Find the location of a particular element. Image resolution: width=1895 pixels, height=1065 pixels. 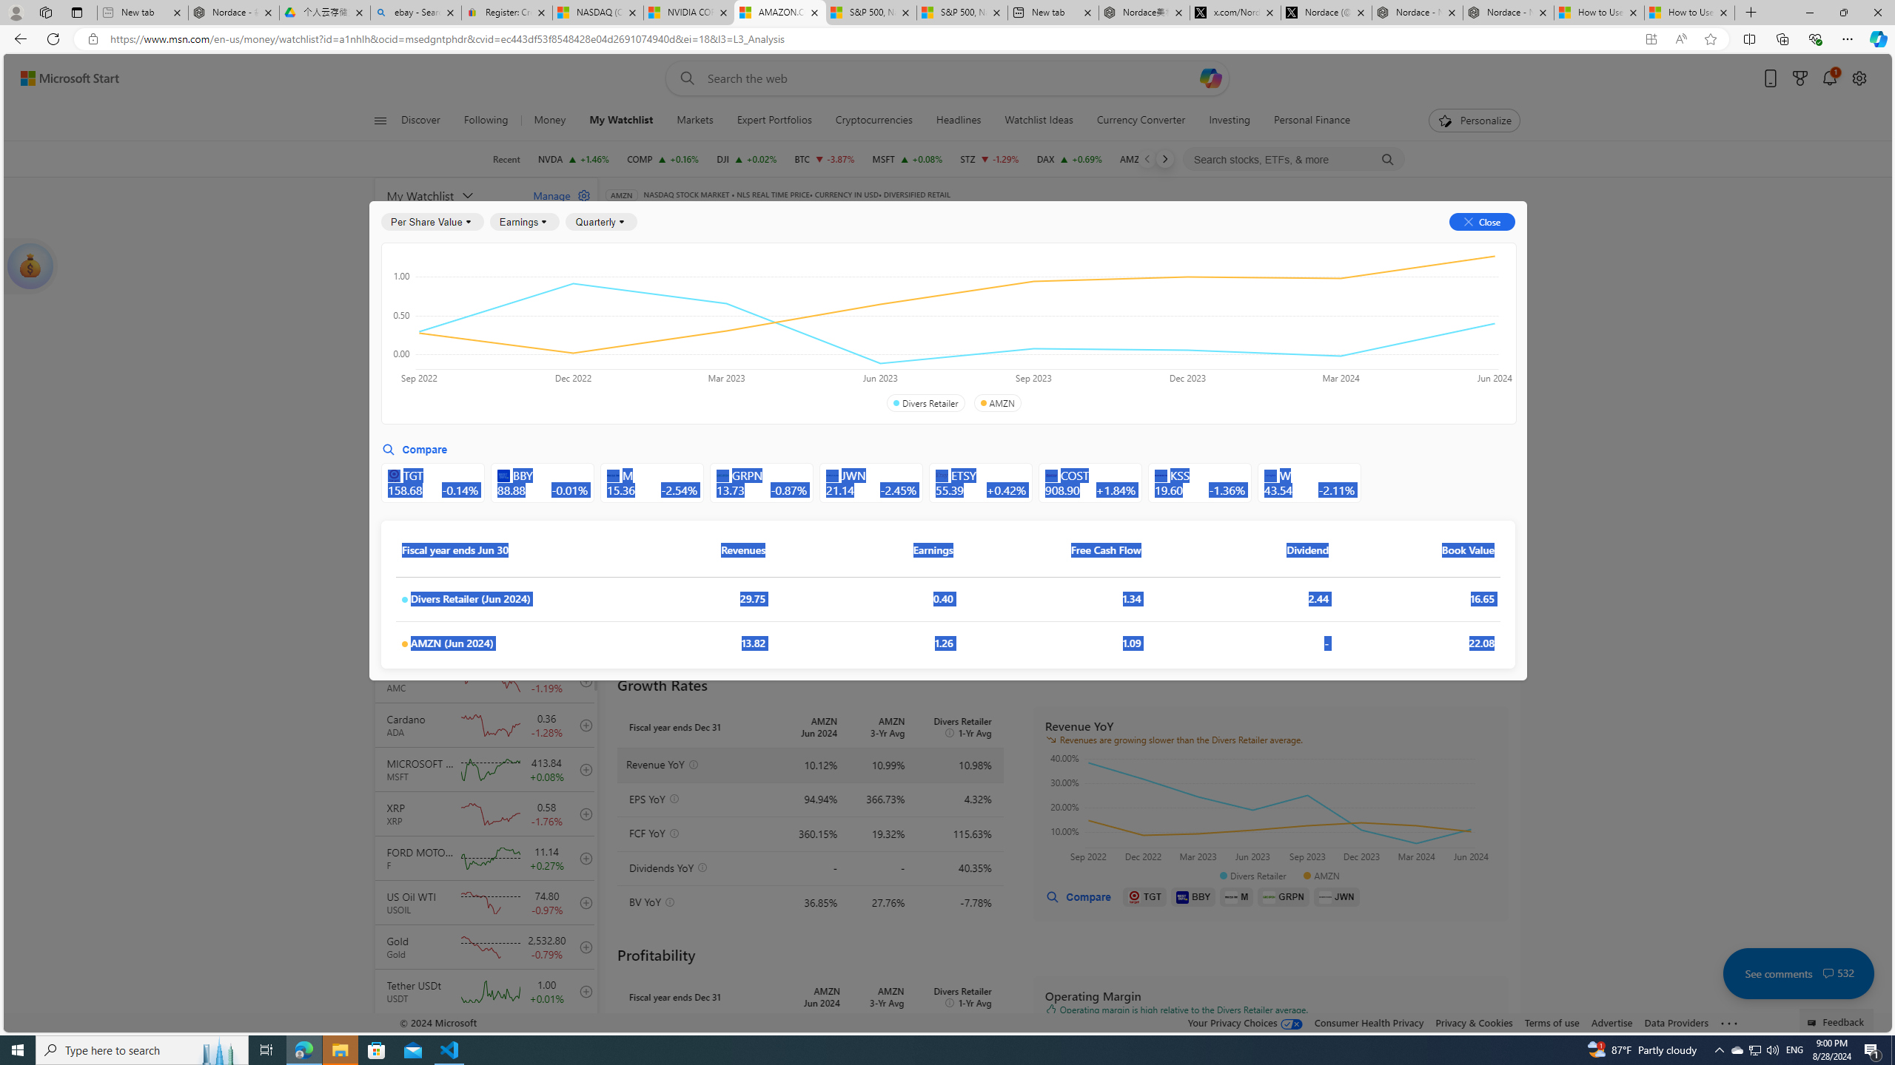

AMZN AMAZON.COM, INC. decrease 173.12 -2.38 -1.36% is located at coordinates (1155, 159).